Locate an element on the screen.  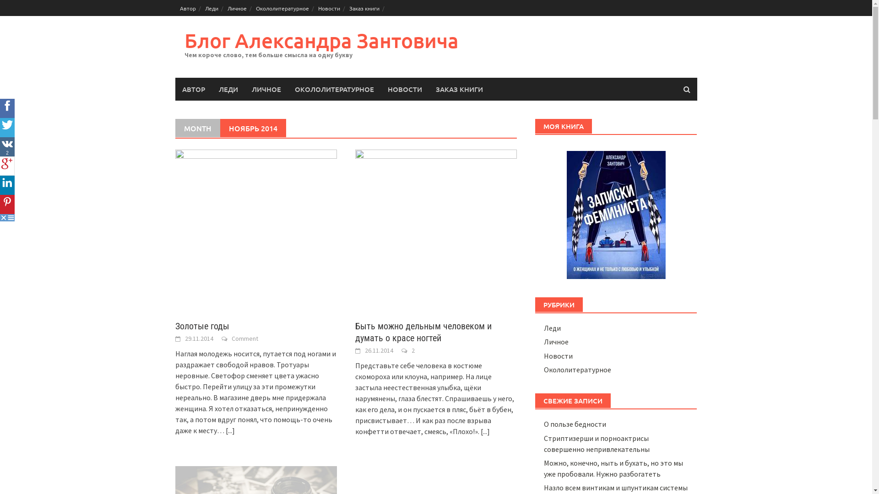
Pinterest is located at coordinates (7, 204).